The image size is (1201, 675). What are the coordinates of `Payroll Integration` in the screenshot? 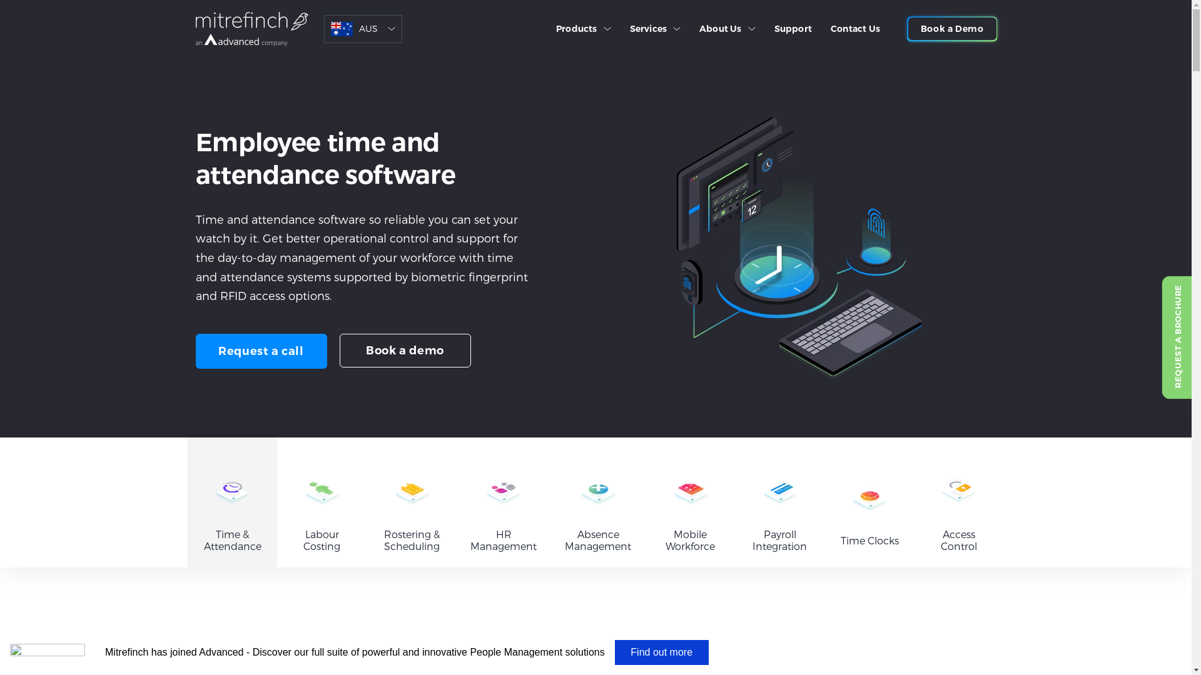 It's located at (779, 502).